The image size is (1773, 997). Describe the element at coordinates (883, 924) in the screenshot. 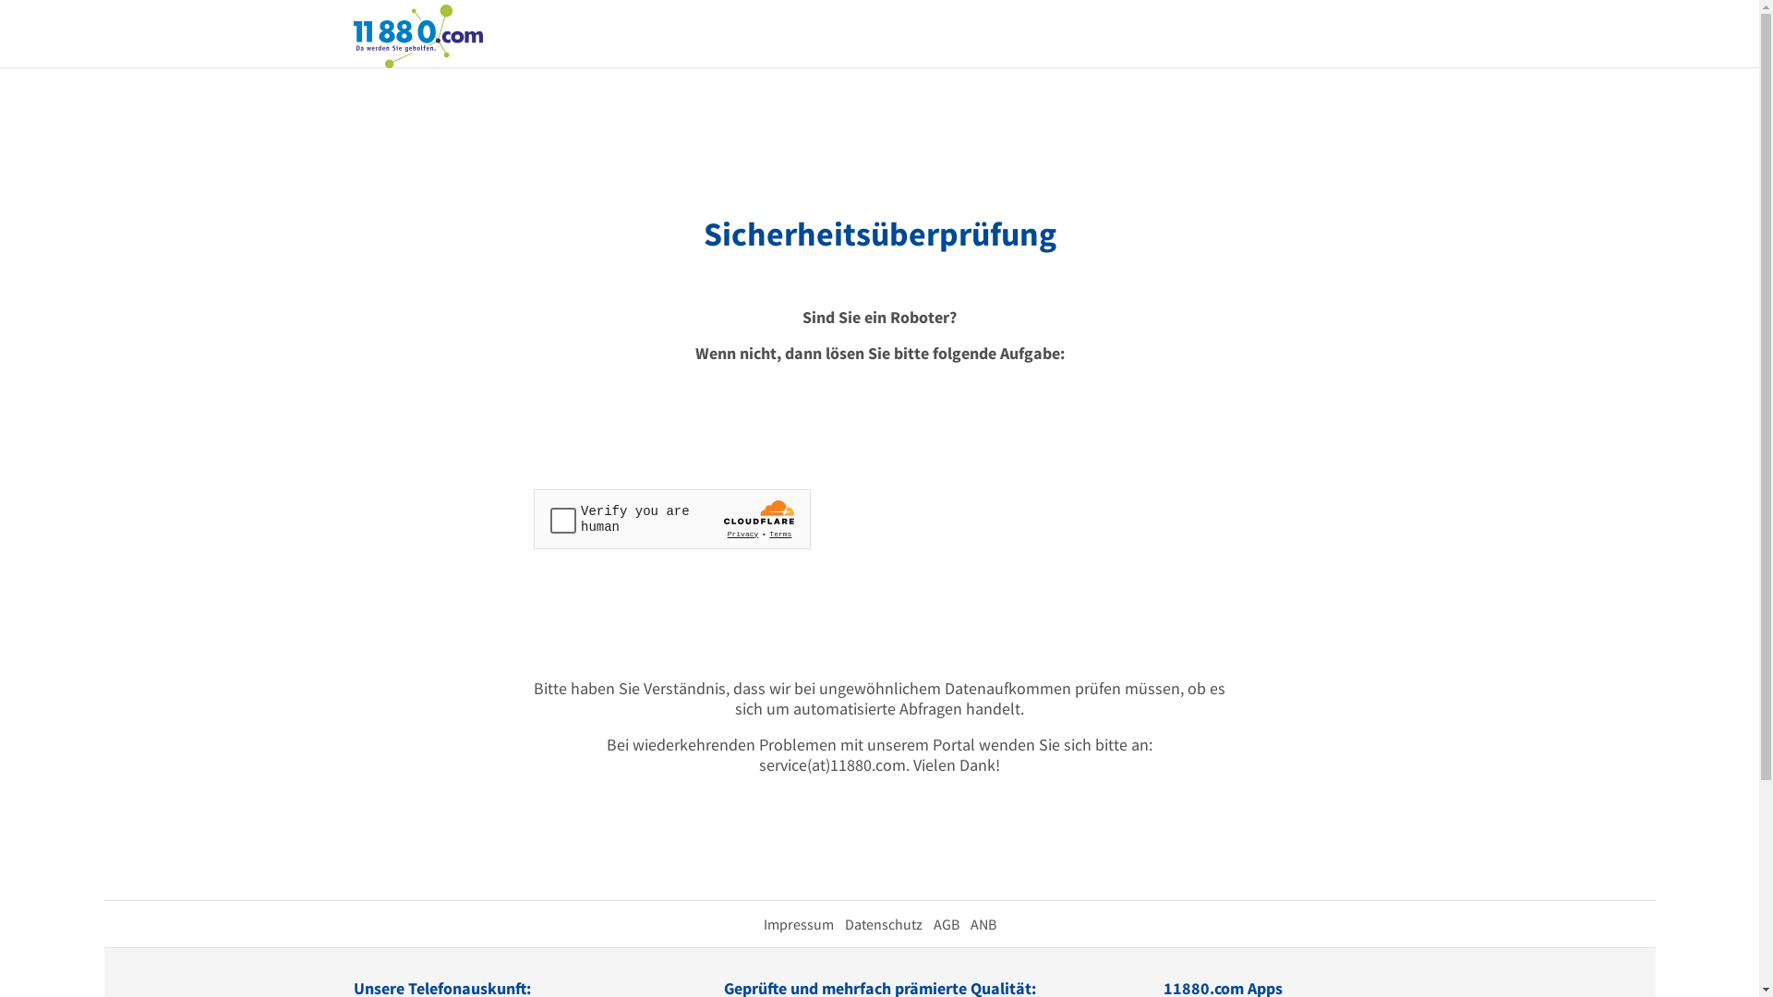

I see `Datenschutz` at that location.